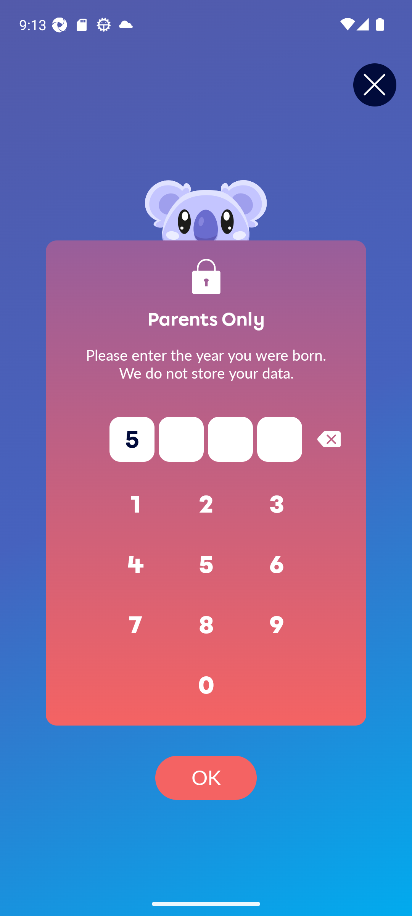 The image size is (412, 916). Describe the element at coordinates (277, 625) in the screenshot. I see `9` at that location.